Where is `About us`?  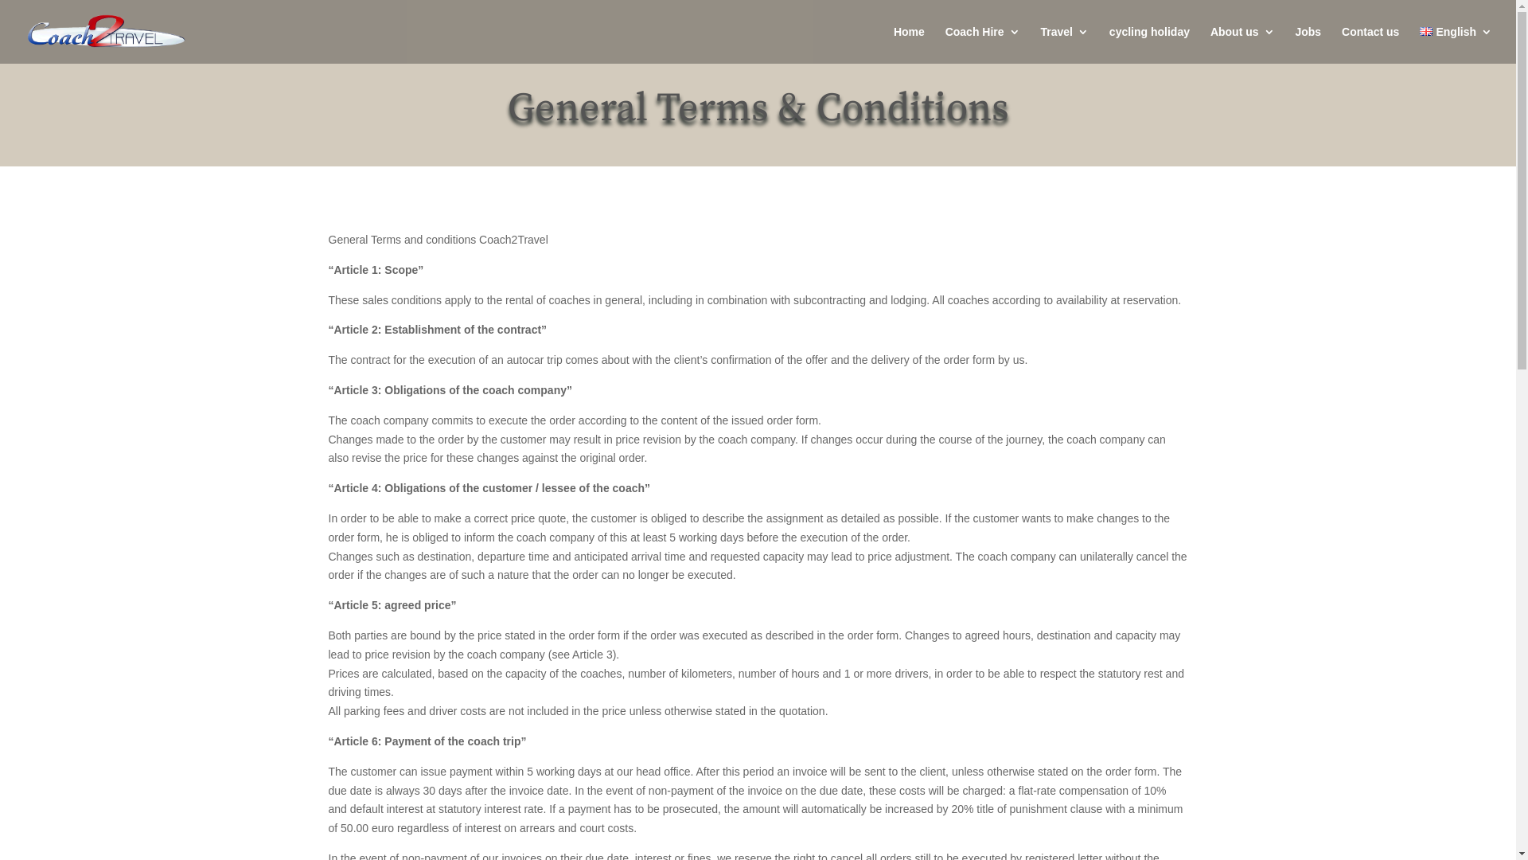 About us is located at coordinates (1243, 45).